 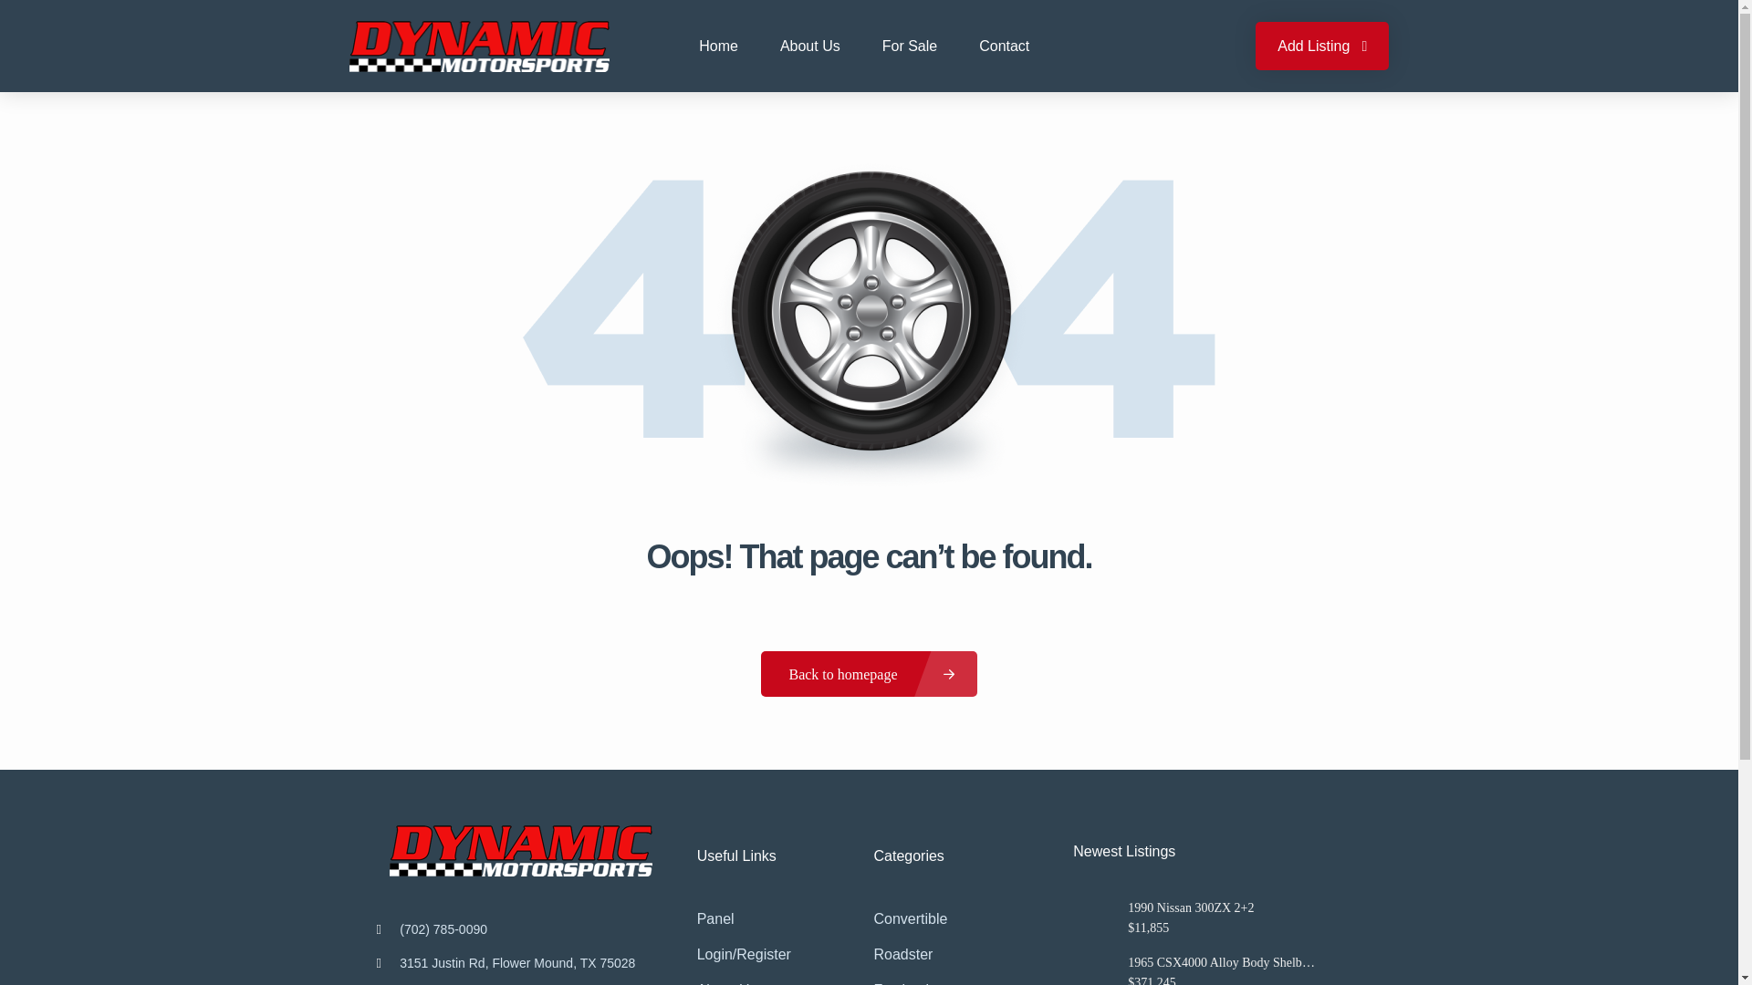 What do you see at coordinates (810, 46) in the screenshot?
I see `About Us` at bounding box center [810, 46].